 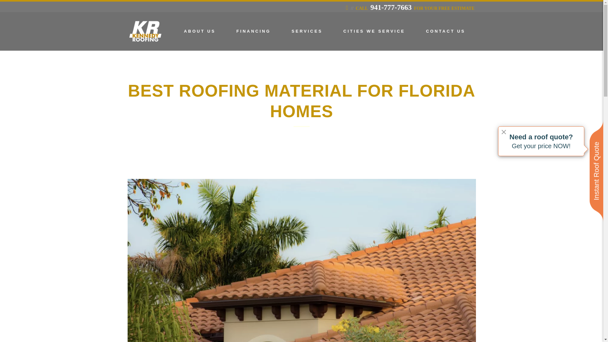 What do you see at coordinates (445, 31) in the screenshot?
I see `CONTACT US` at bounding box center [445, 31].